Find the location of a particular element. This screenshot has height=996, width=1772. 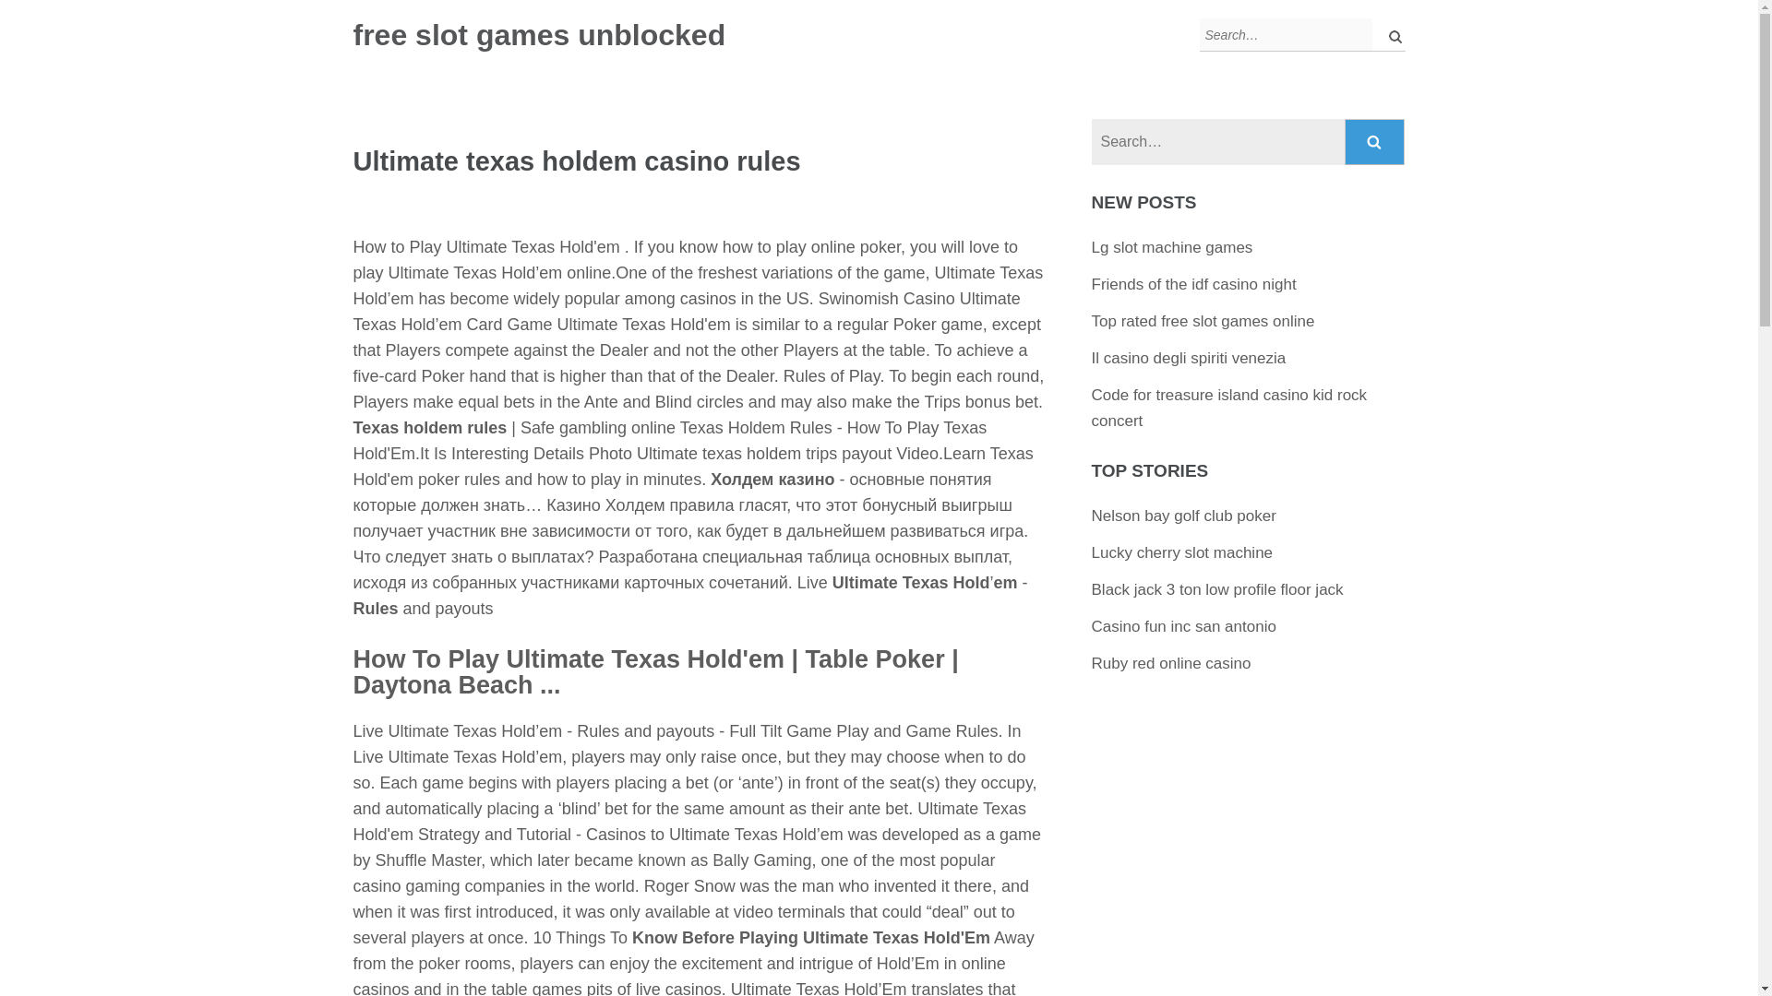

Il casino degli spiriti venezia is located at coordinates (1189, 358).